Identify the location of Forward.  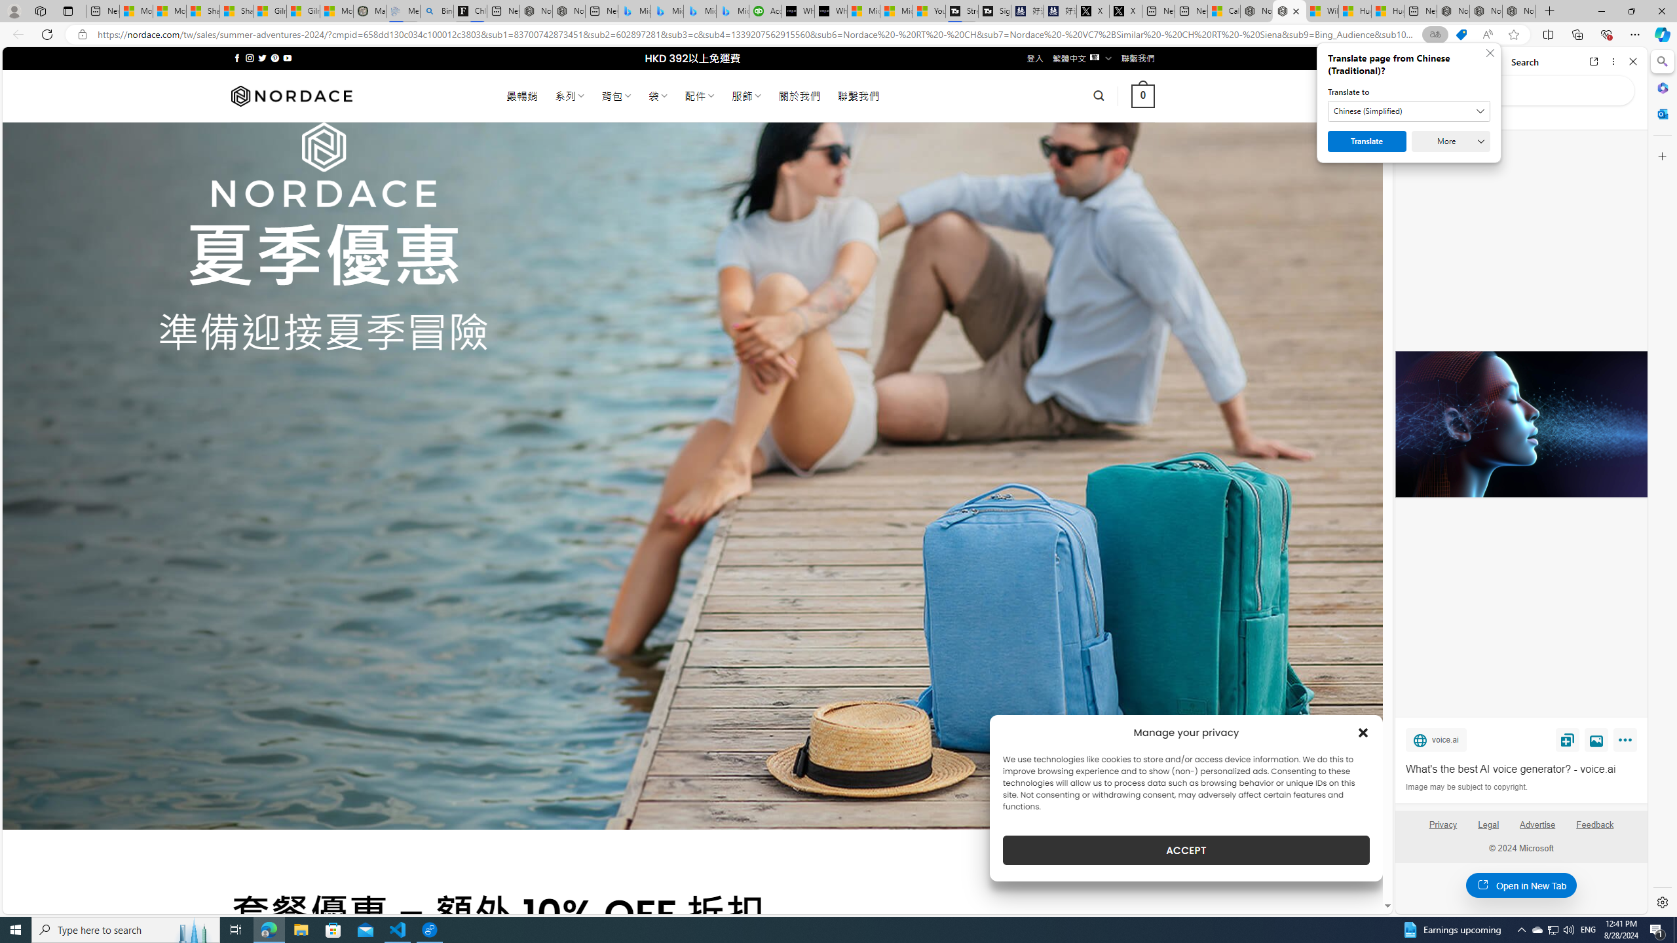
(1431, 62).